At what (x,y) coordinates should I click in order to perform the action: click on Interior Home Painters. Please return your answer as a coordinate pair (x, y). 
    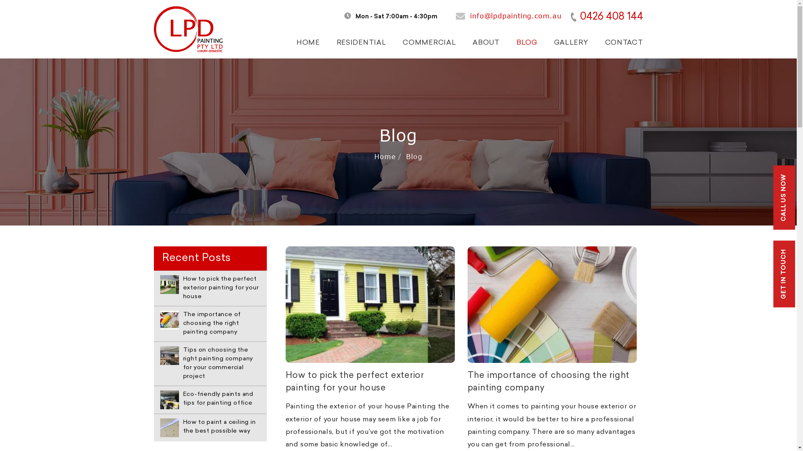
    Looking at the image, I should click on (169, 428).